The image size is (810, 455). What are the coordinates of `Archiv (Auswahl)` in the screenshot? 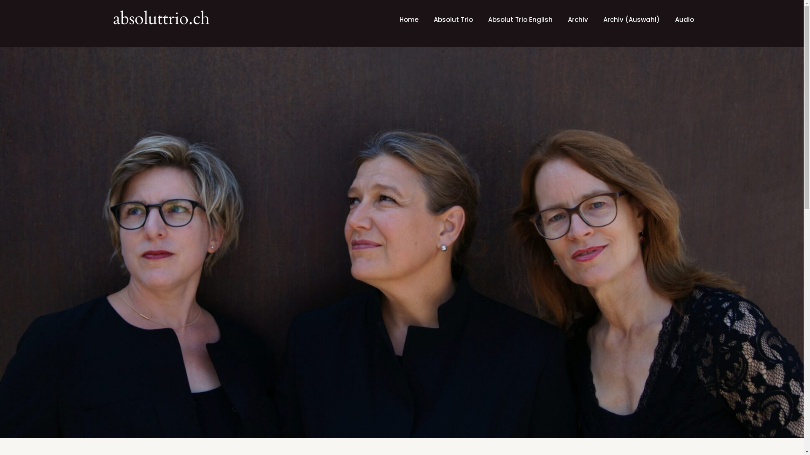 It's located at (632, 20).